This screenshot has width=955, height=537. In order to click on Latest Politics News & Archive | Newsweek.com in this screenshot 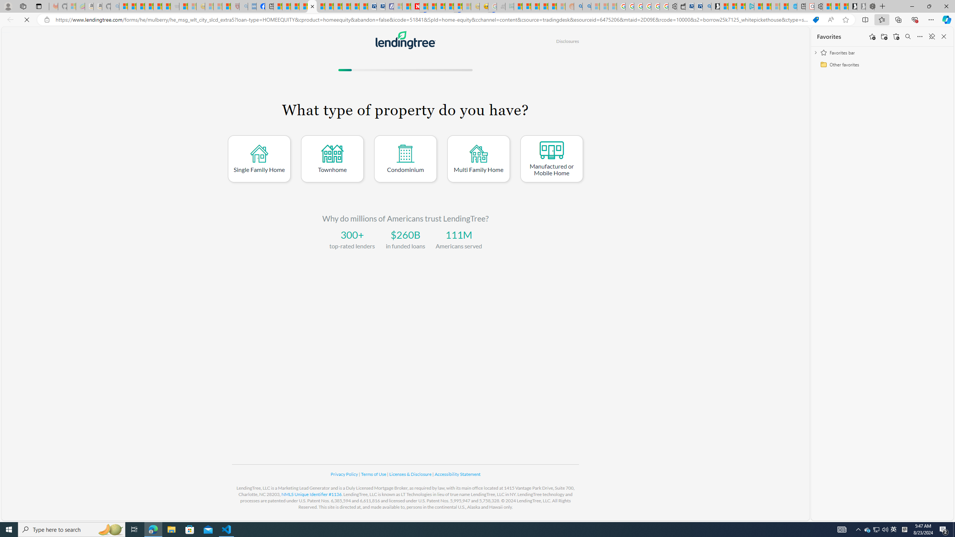, I will do `click(416, 6)`.